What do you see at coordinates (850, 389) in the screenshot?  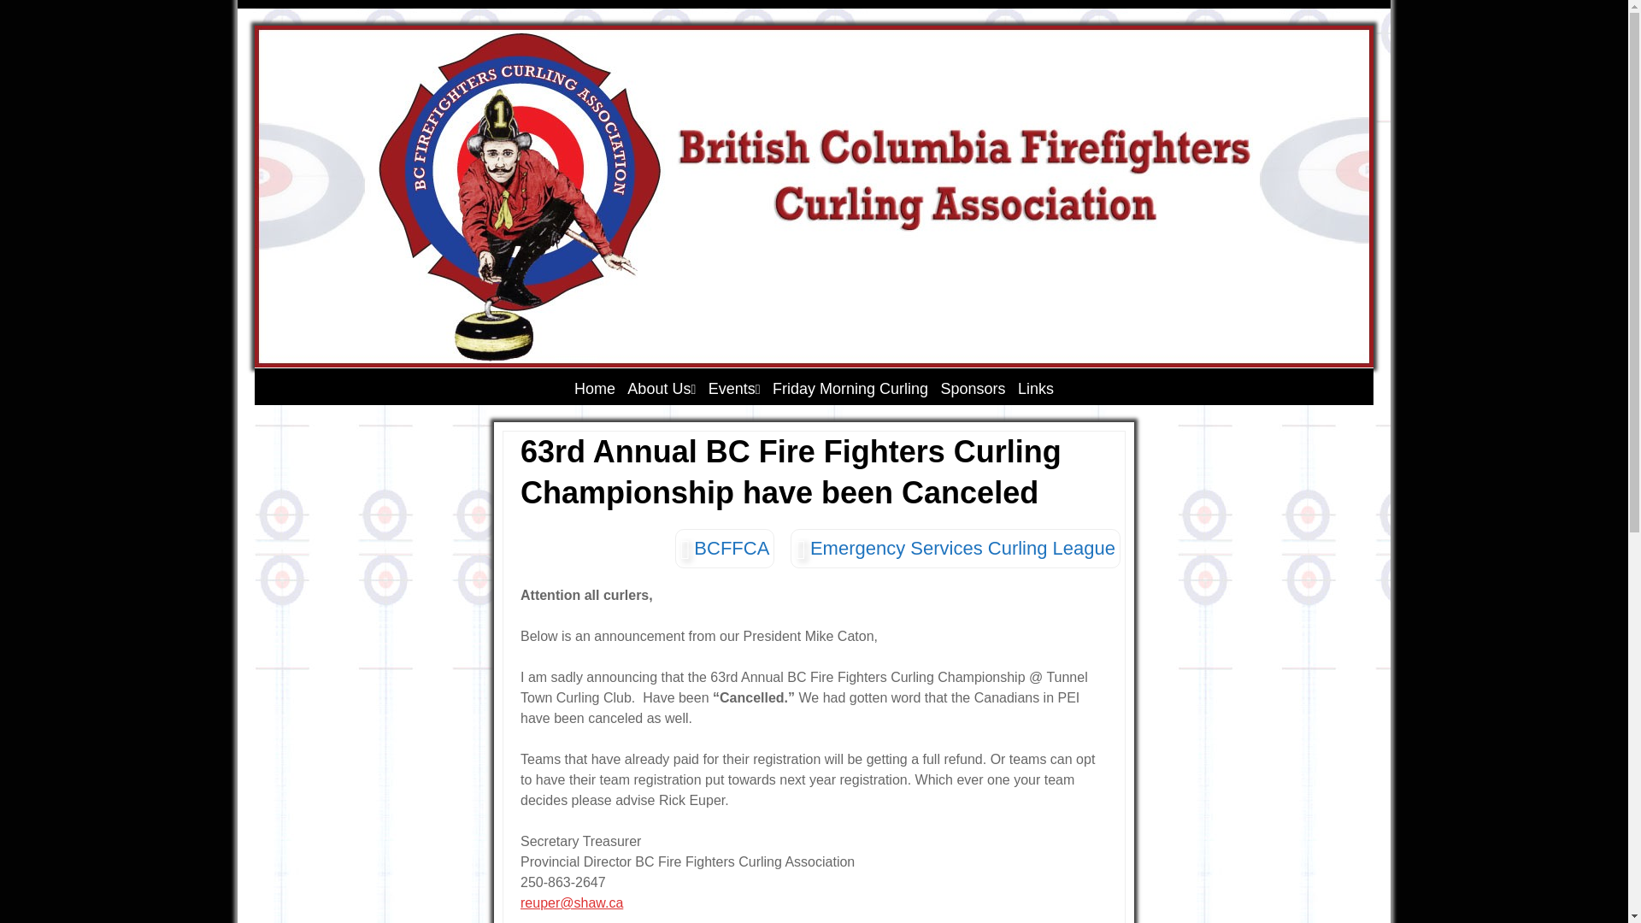 I see `Friday Morning Curling` at bounding box center [850, 389].